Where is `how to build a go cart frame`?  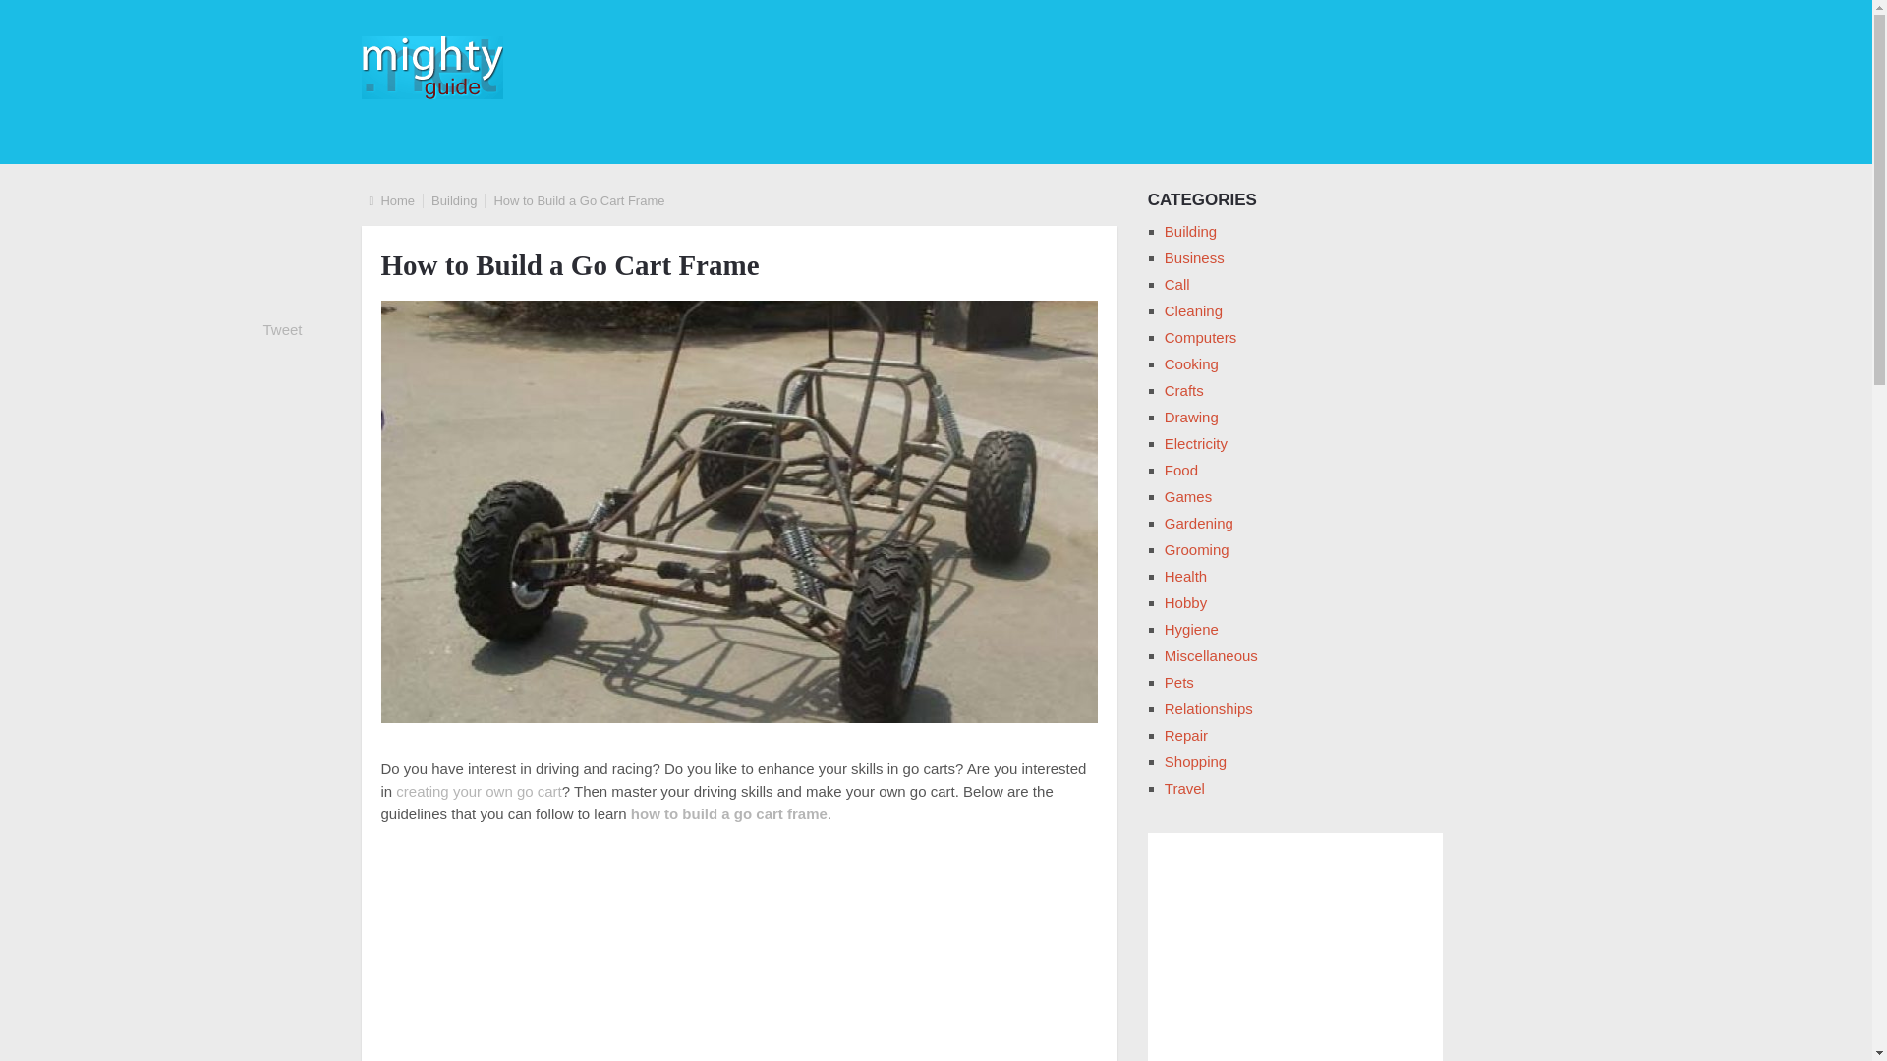 how to build a go cart frame is located at coordinates (729, 813).